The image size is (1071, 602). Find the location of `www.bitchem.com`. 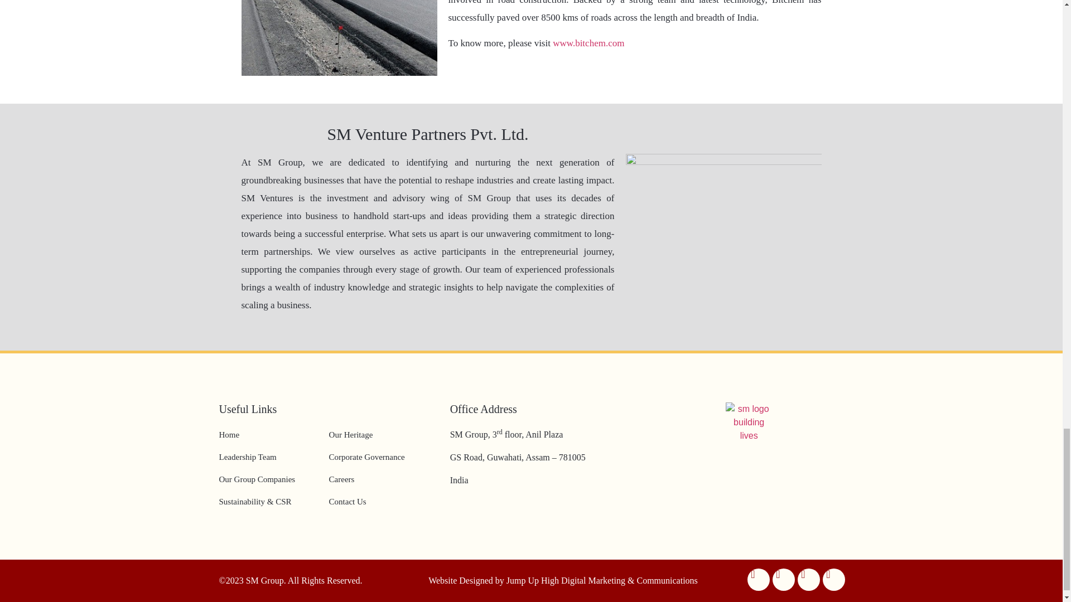

www.bitchem.com is located at coordinates (588, 43).